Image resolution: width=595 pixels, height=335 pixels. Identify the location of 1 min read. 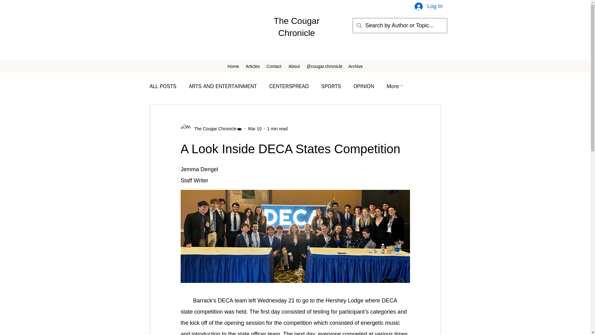
(277, 128).